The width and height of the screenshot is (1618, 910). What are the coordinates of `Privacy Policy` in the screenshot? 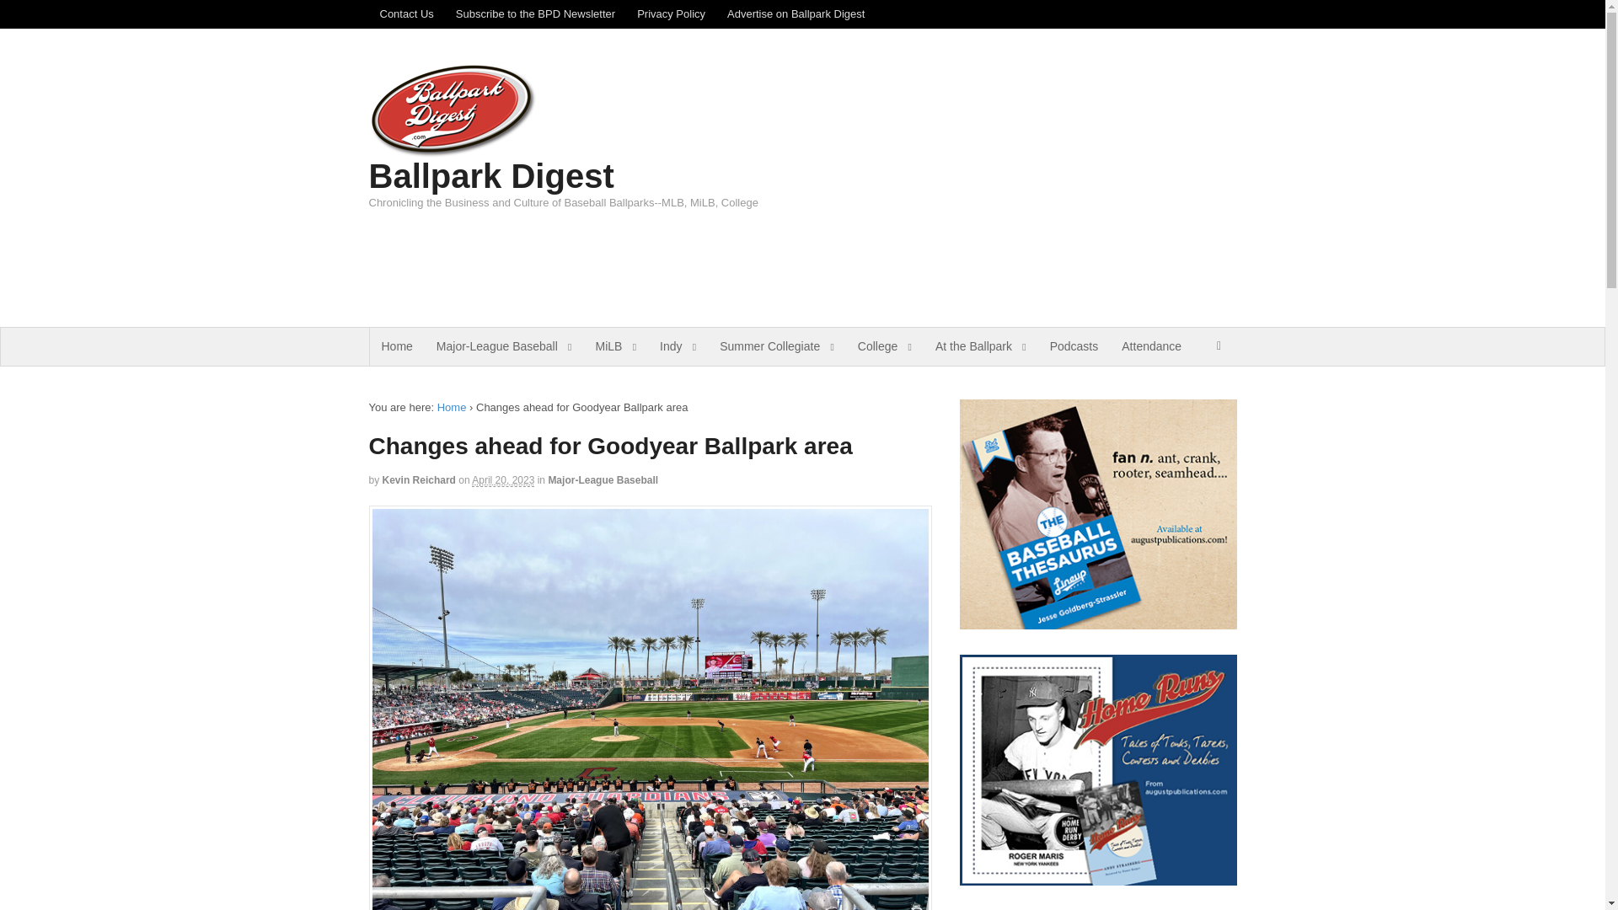 It's located at (671, 13).